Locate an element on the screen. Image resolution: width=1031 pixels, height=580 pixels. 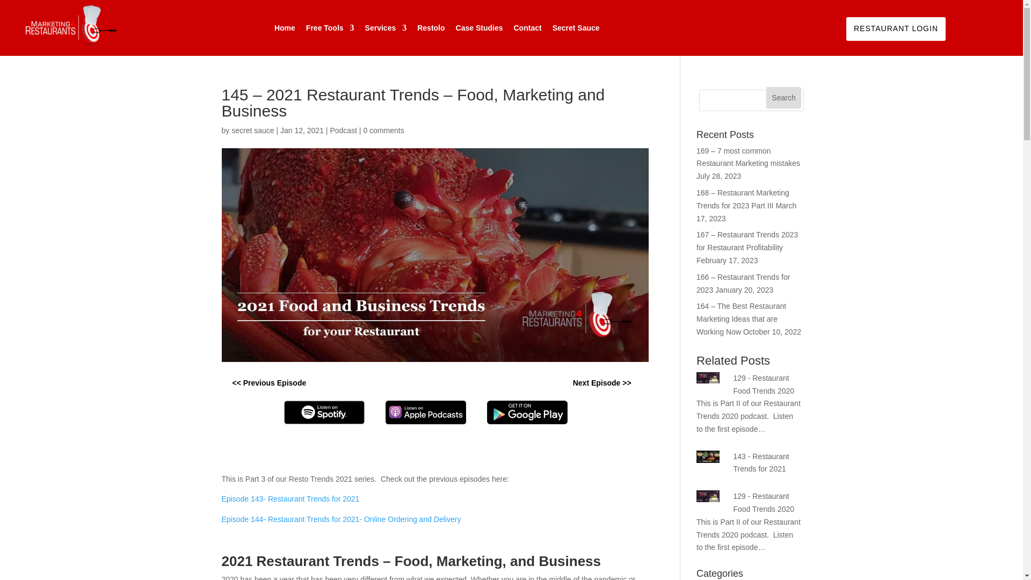
secret sauce is located at coordinates (252, 130).